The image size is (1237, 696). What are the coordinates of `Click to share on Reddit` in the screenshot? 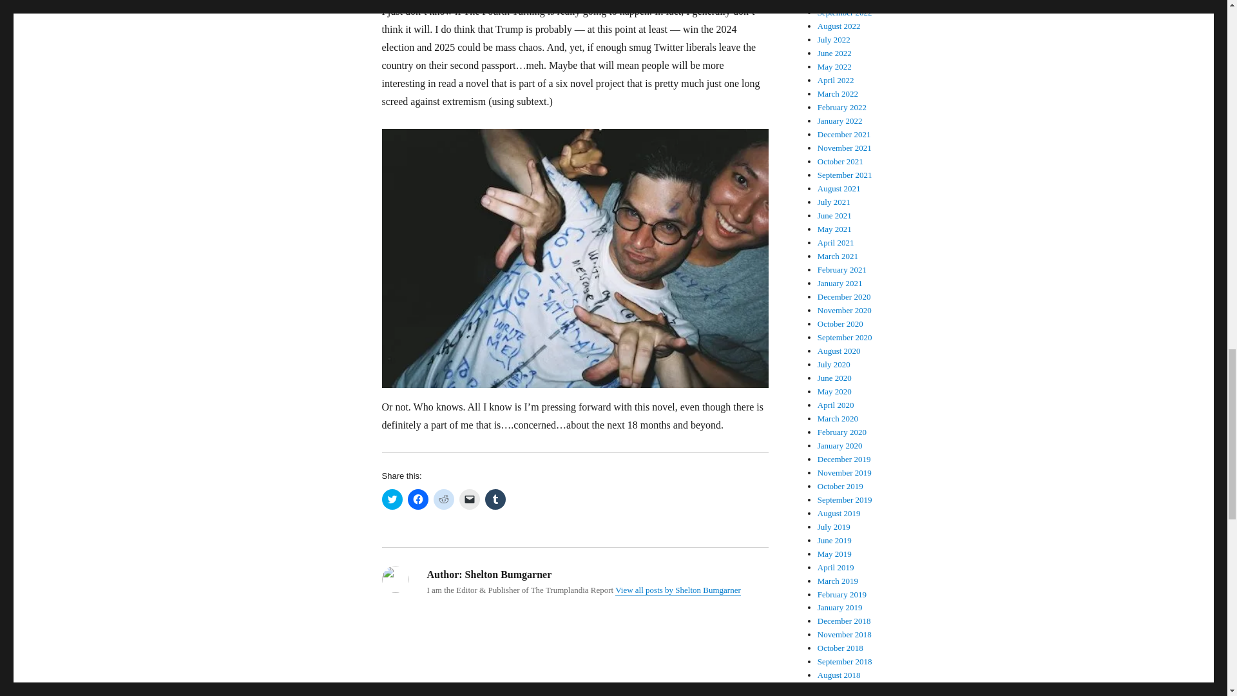 It's located at (443, 499).